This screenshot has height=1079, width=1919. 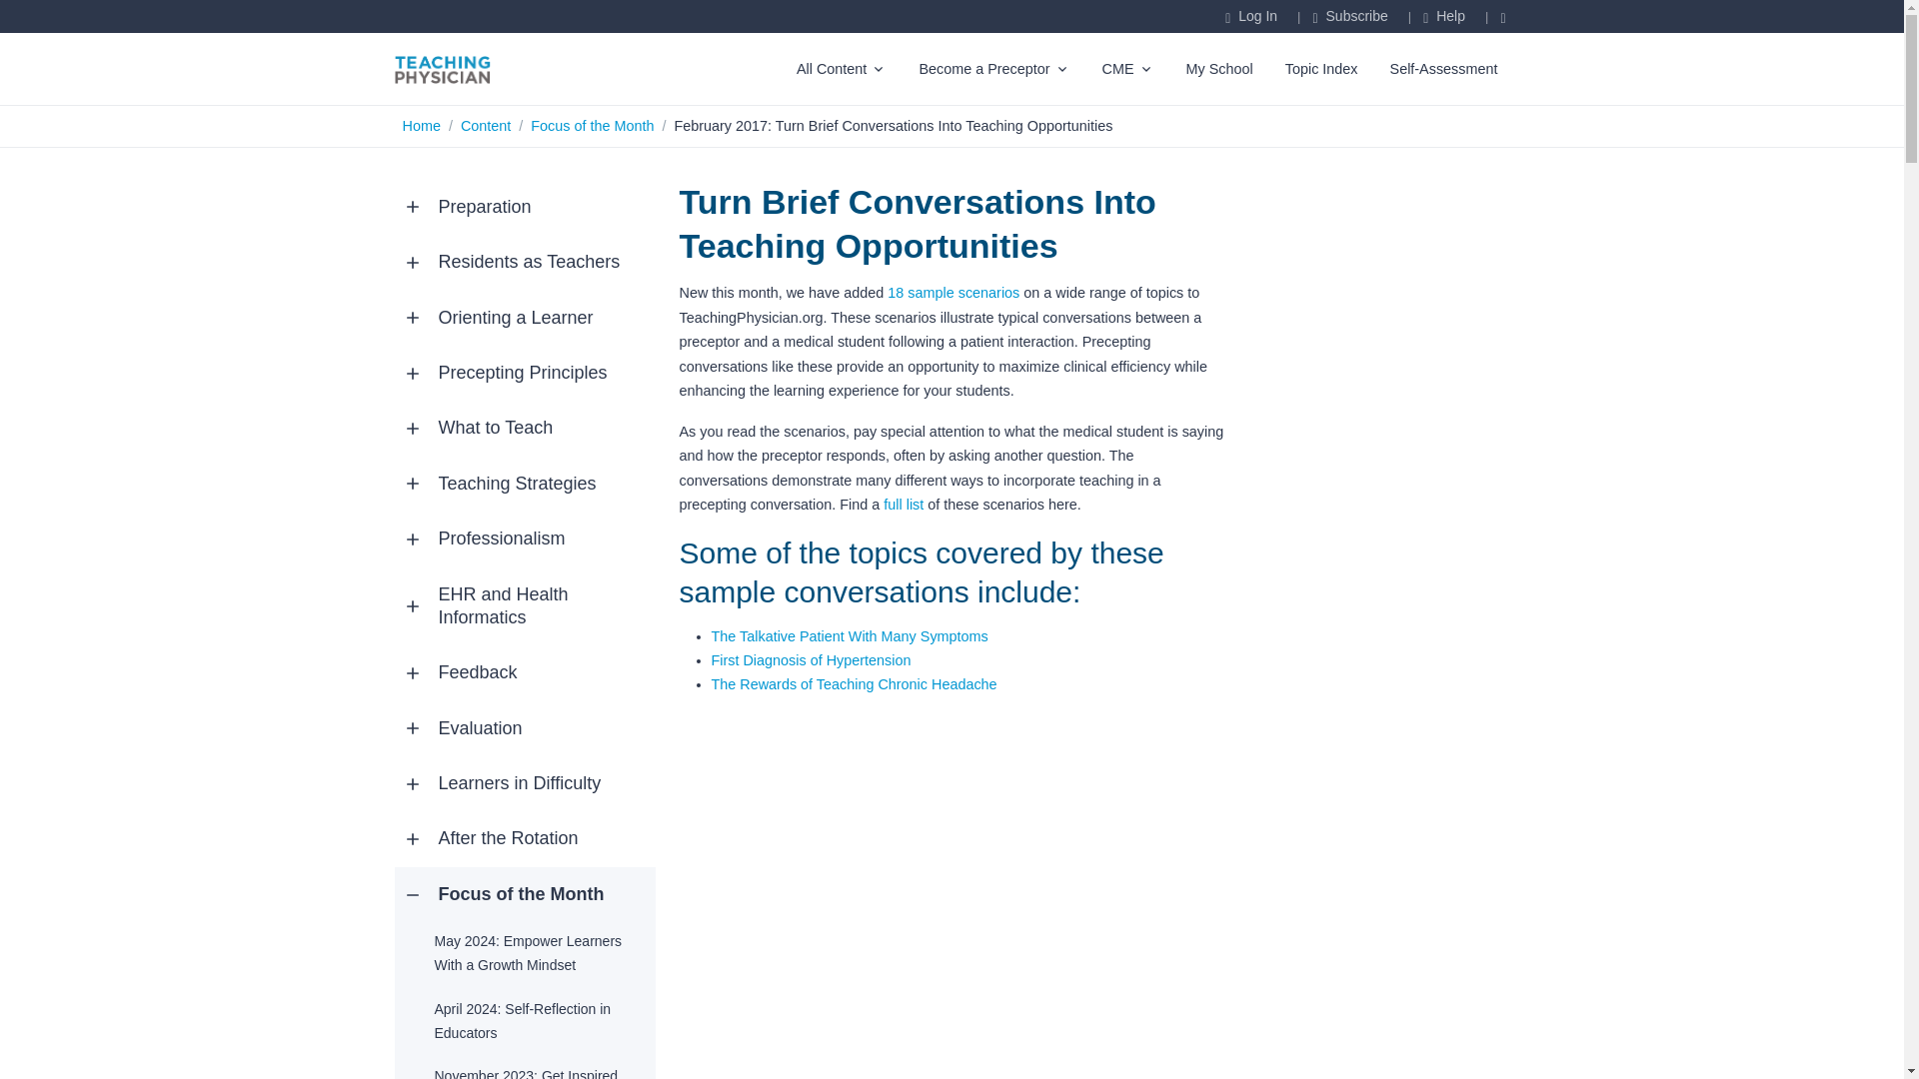 I want to click on Subscribe, so click(x=1349, y=17).